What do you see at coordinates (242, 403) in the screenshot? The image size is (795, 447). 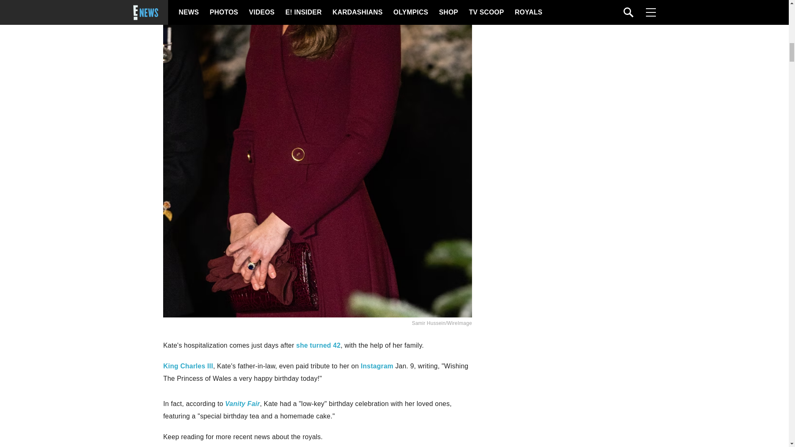 I see `Vanity Fair` at bounding box center [242, 403].